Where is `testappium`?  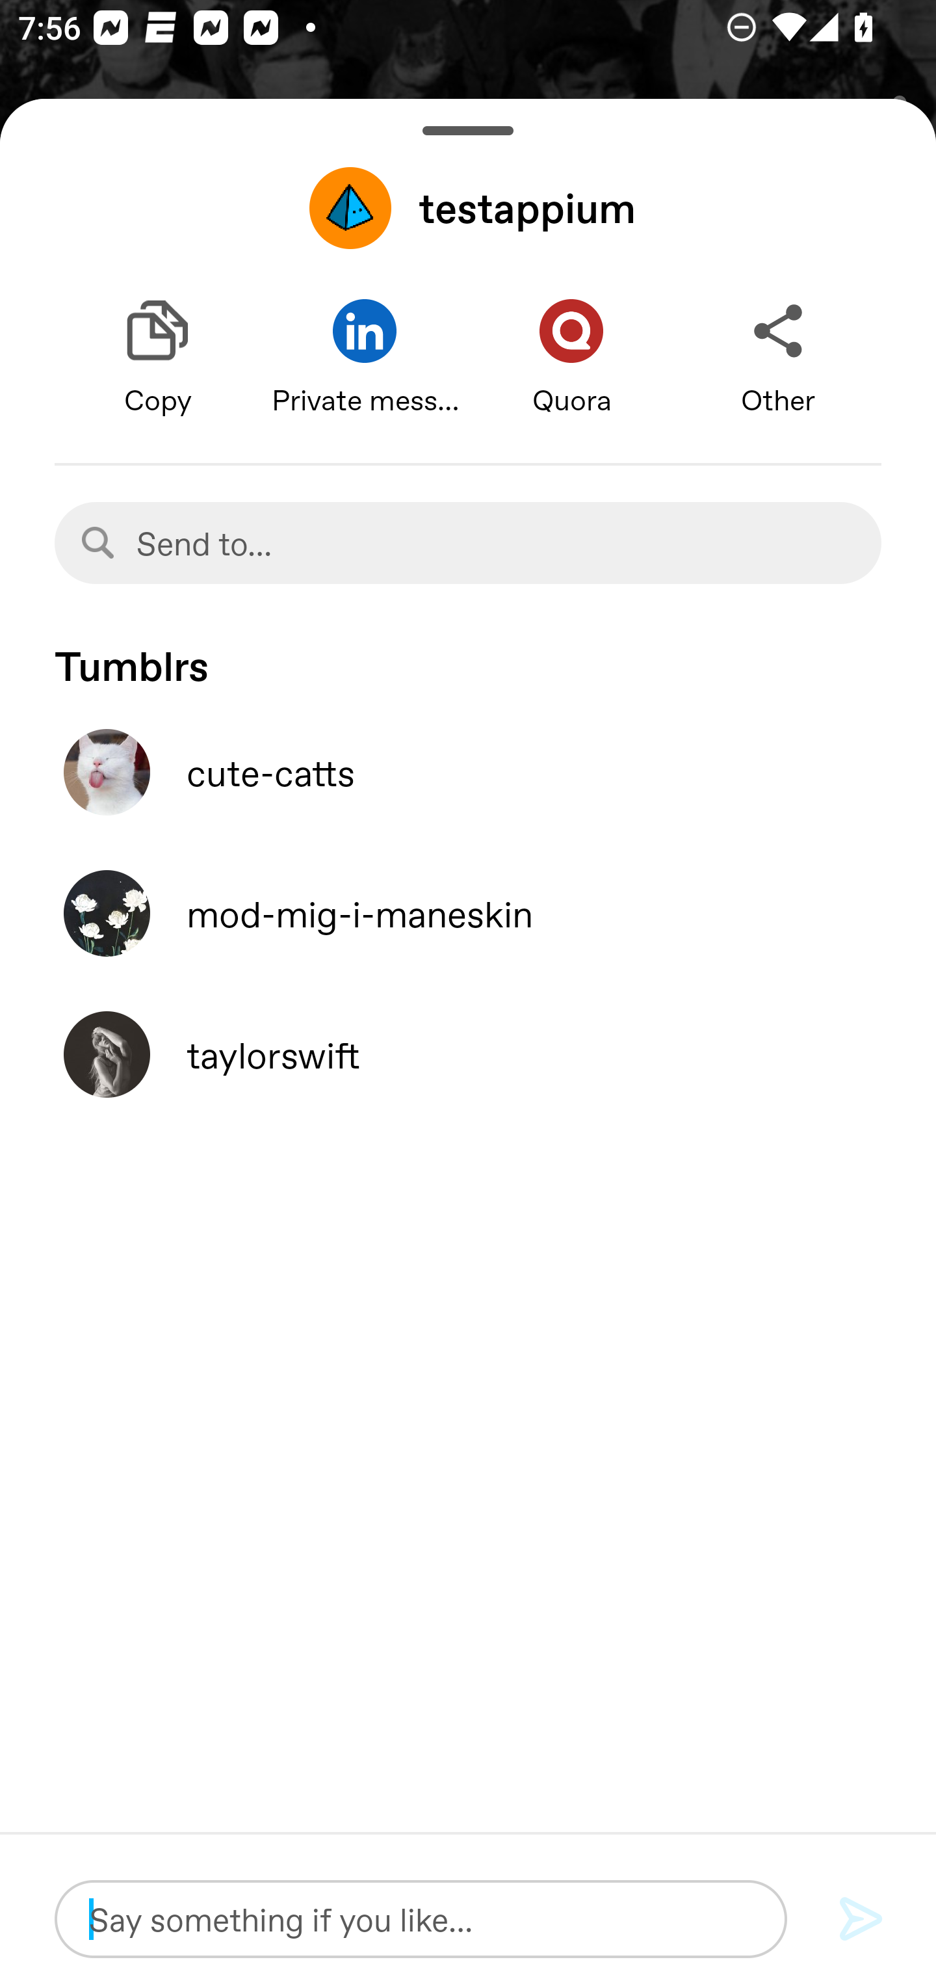 testappium is located at coordinates (468, 207).